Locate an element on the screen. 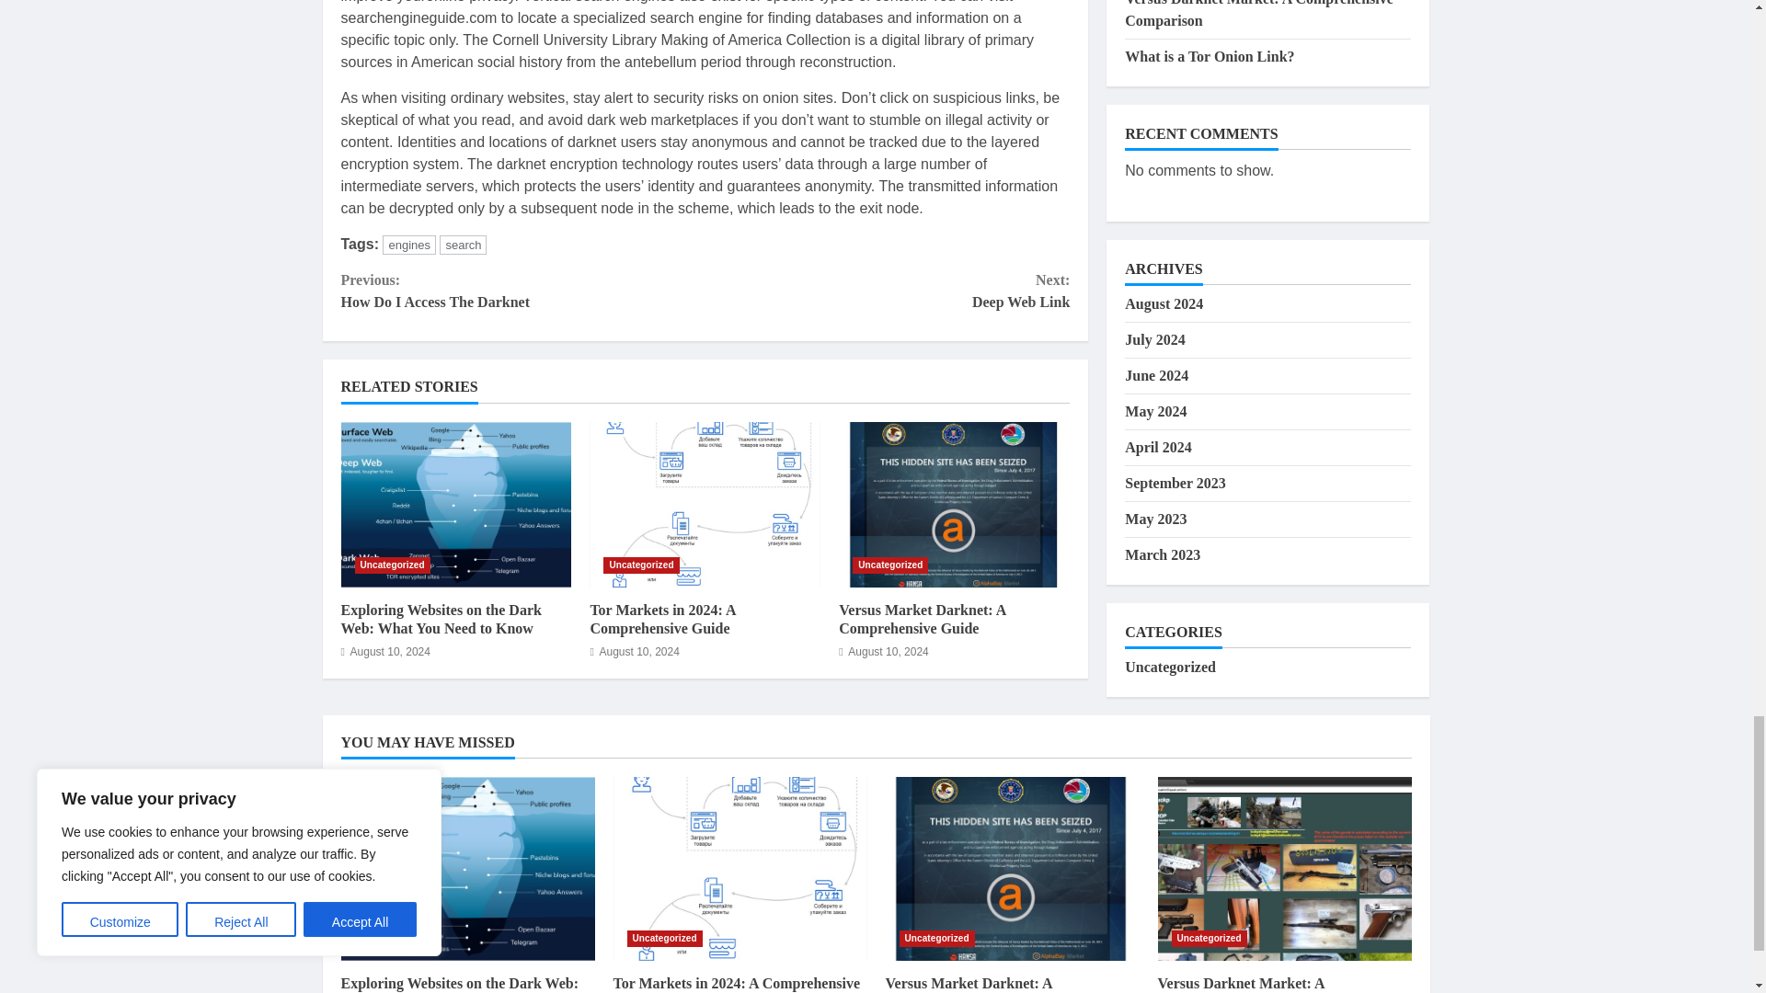 The width and height of the screenshot is (1766, 993). Uncategorized is located at coordinates (392, 565).